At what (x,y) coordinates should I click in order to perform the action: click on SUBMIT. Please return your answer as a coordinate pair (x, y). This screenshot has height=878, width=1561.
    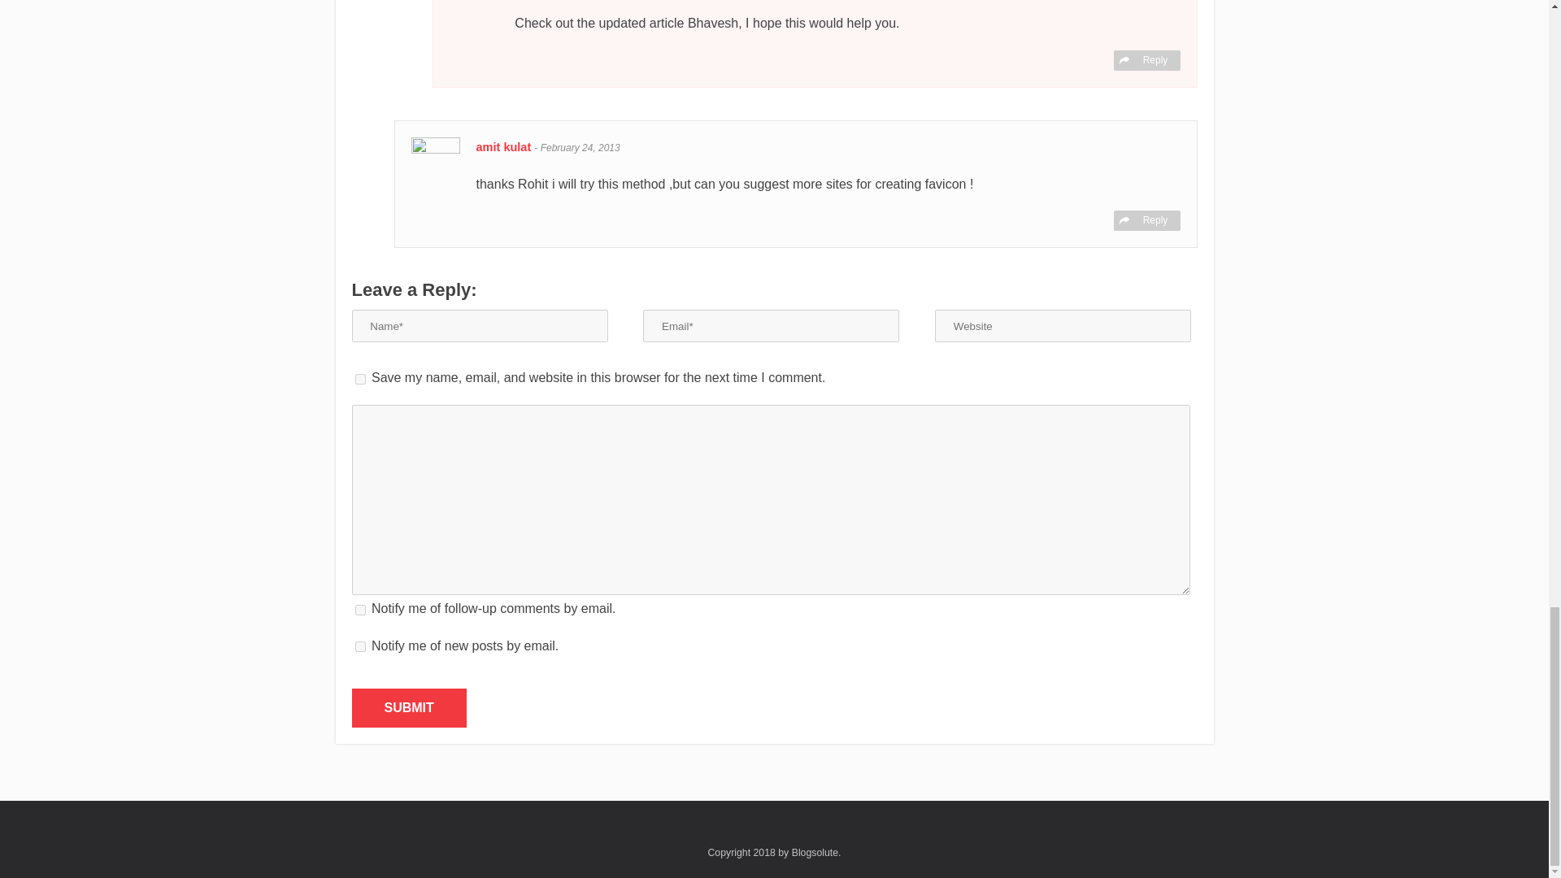
    Looking at the image, I should click on (408, 707).